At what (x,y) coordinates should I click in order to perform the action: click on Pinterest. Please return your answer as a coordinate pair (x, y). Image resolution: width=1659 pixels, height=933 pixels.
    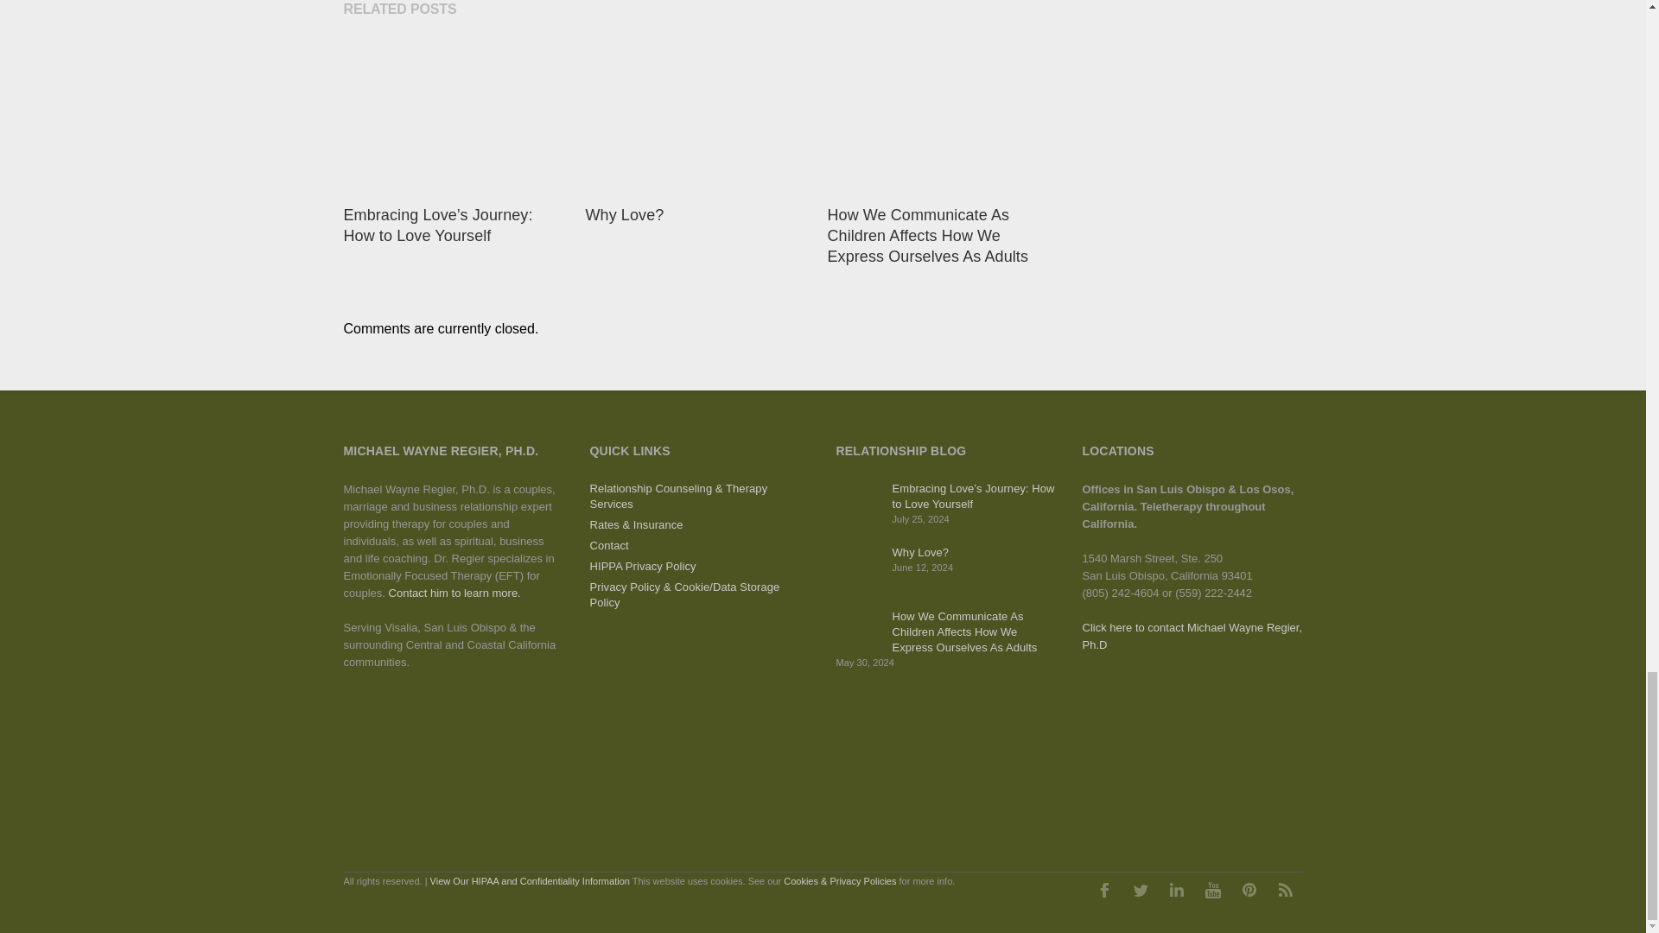
    Looking at the image, I should click on (1249, 889).